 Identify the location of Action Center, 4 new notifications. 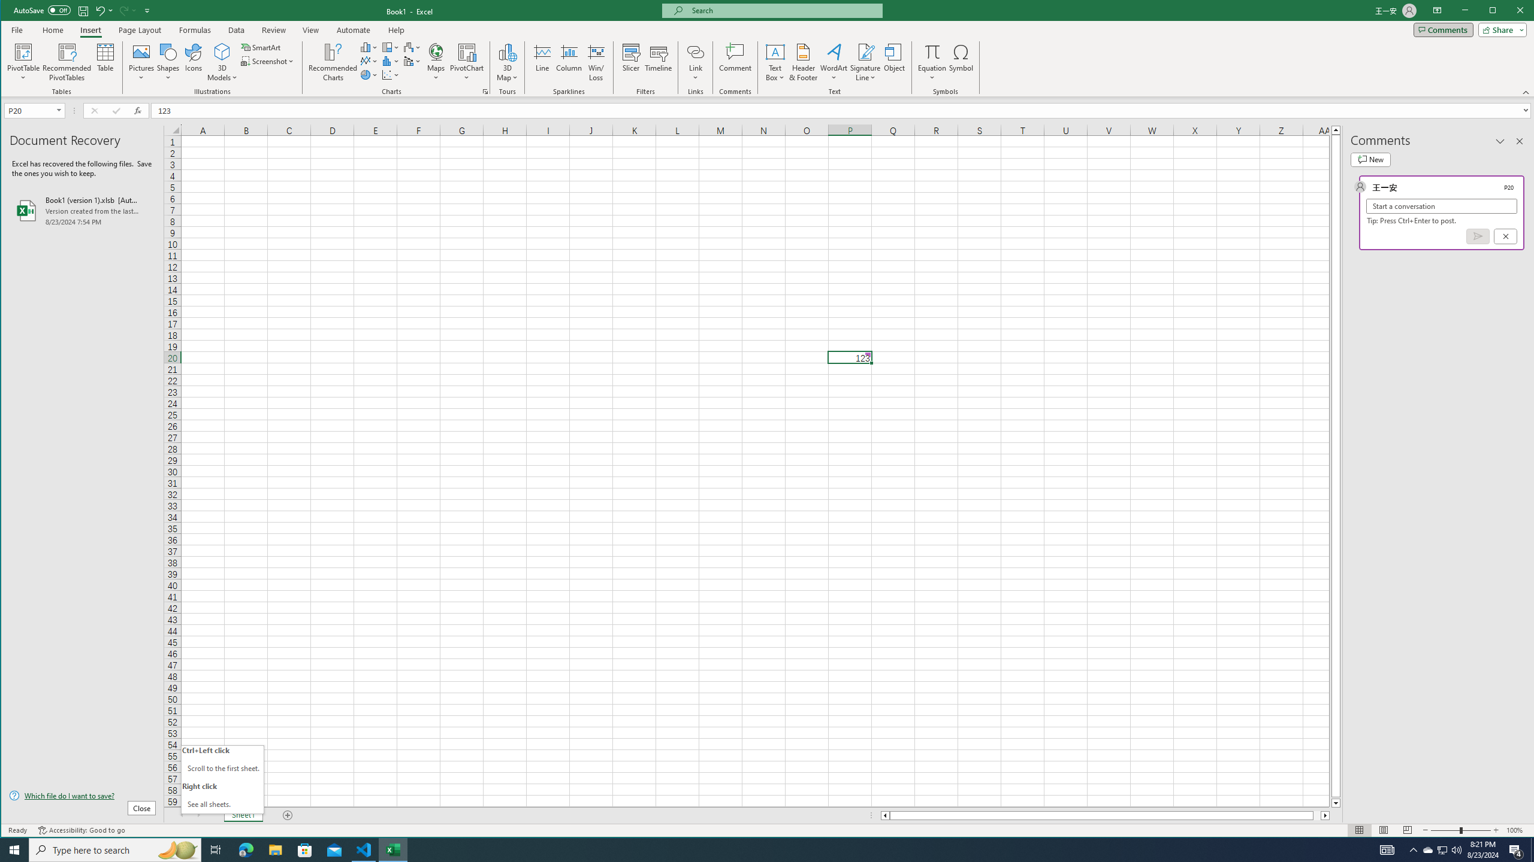
(1516, 850).